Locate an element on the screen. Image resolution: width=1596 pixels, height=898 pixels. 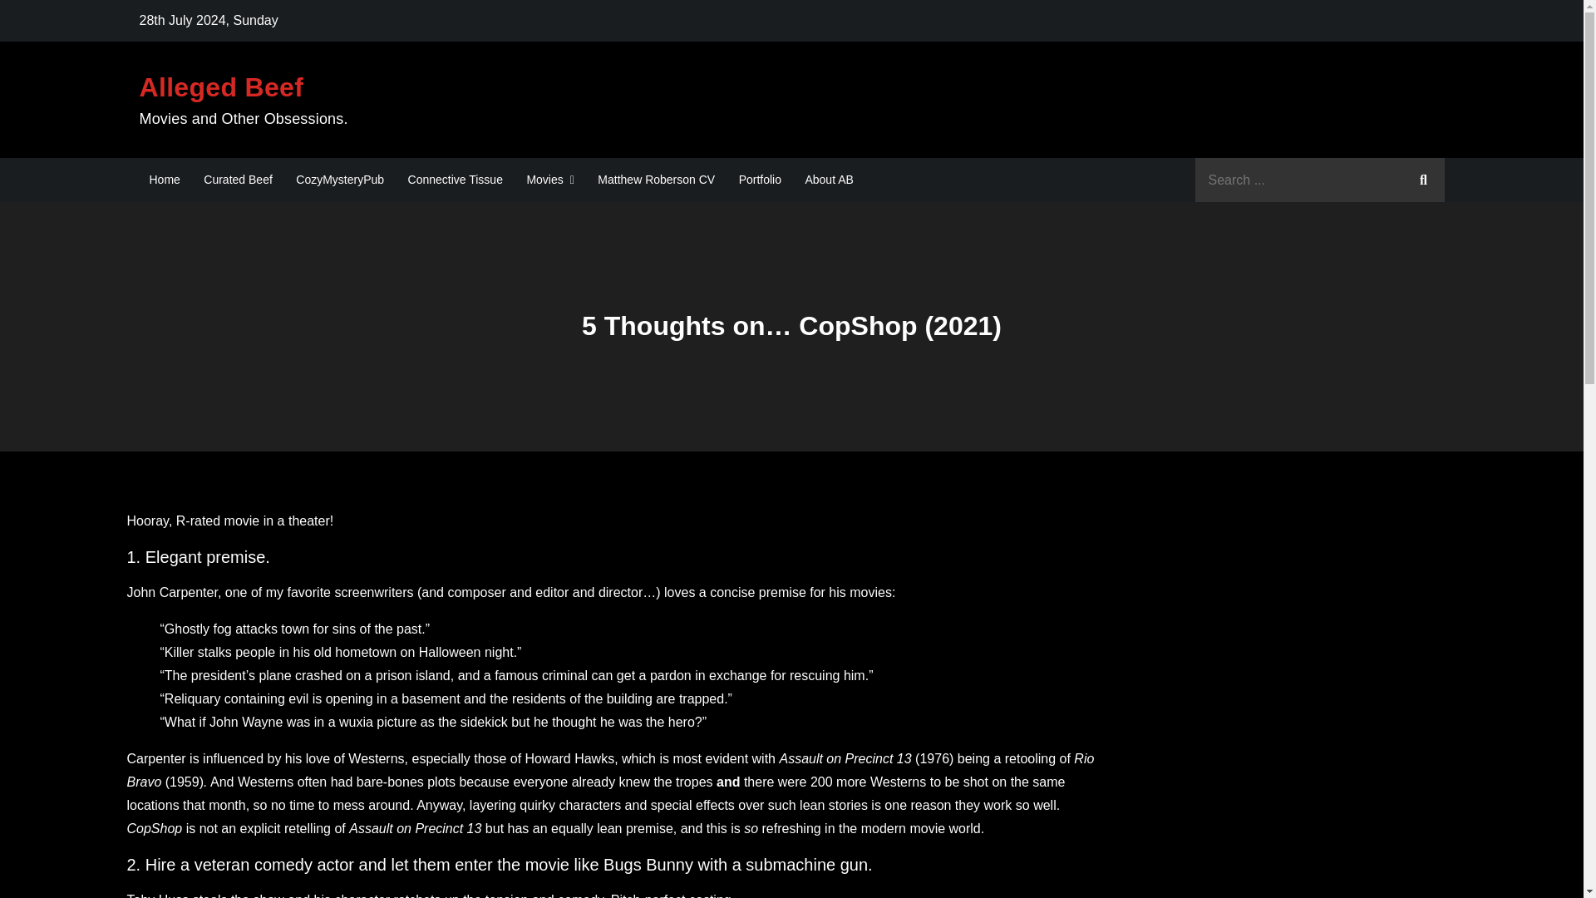
Matthew Roberson CV is located at coordinates (655, 180).